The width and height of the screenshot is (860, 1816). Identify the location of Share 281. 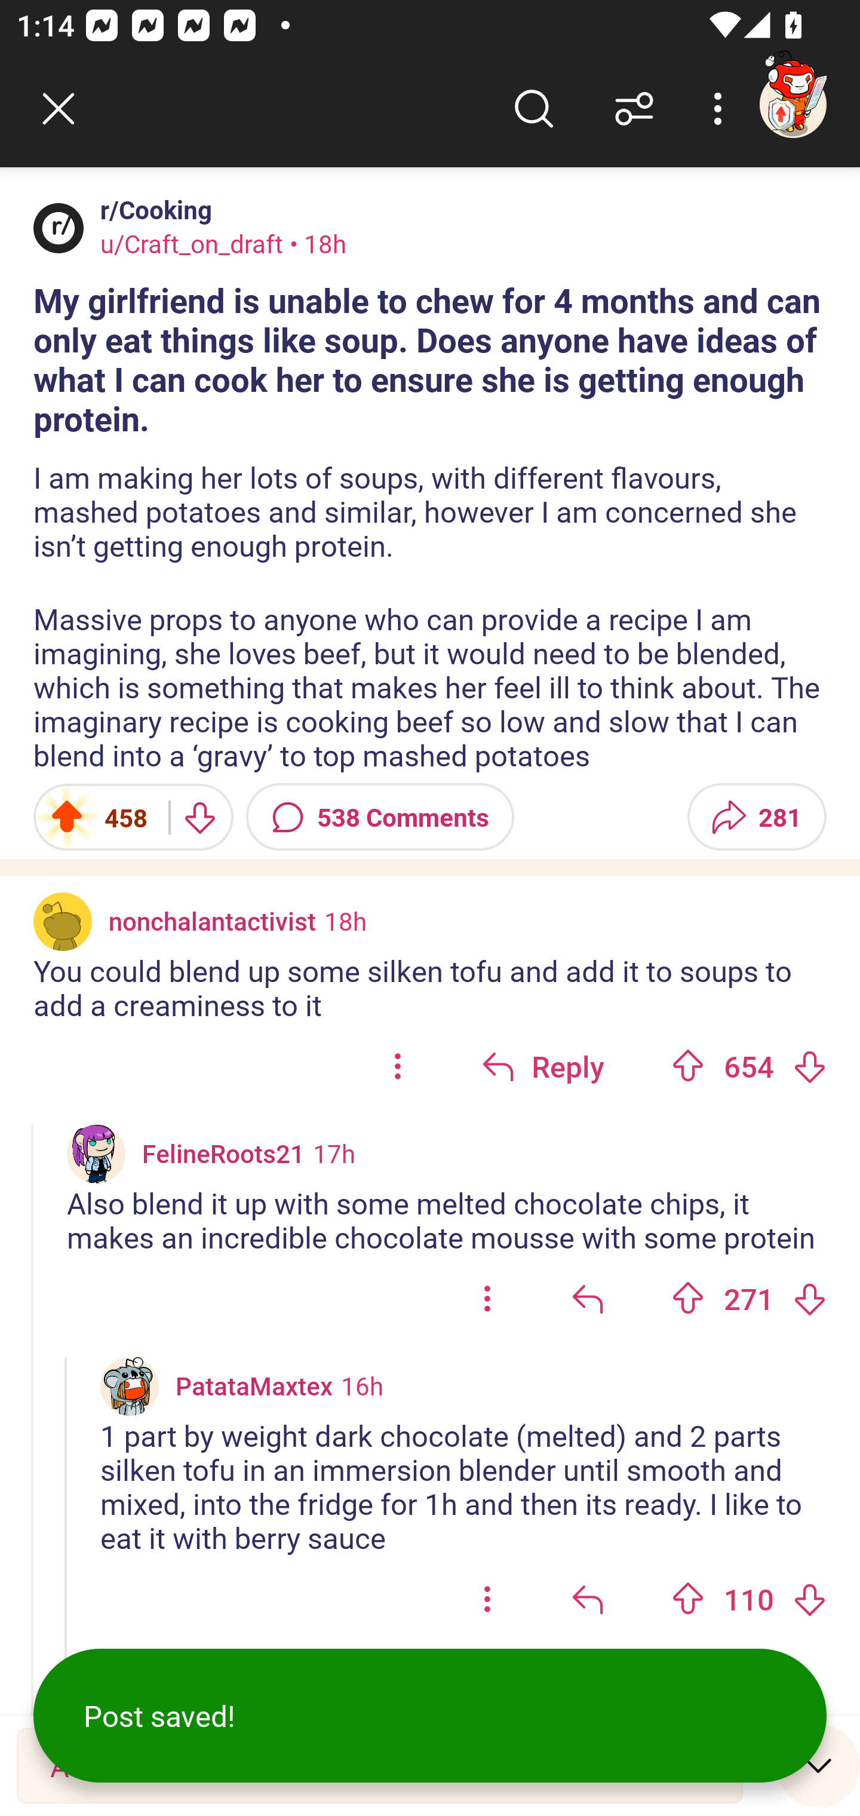
(756, 817).